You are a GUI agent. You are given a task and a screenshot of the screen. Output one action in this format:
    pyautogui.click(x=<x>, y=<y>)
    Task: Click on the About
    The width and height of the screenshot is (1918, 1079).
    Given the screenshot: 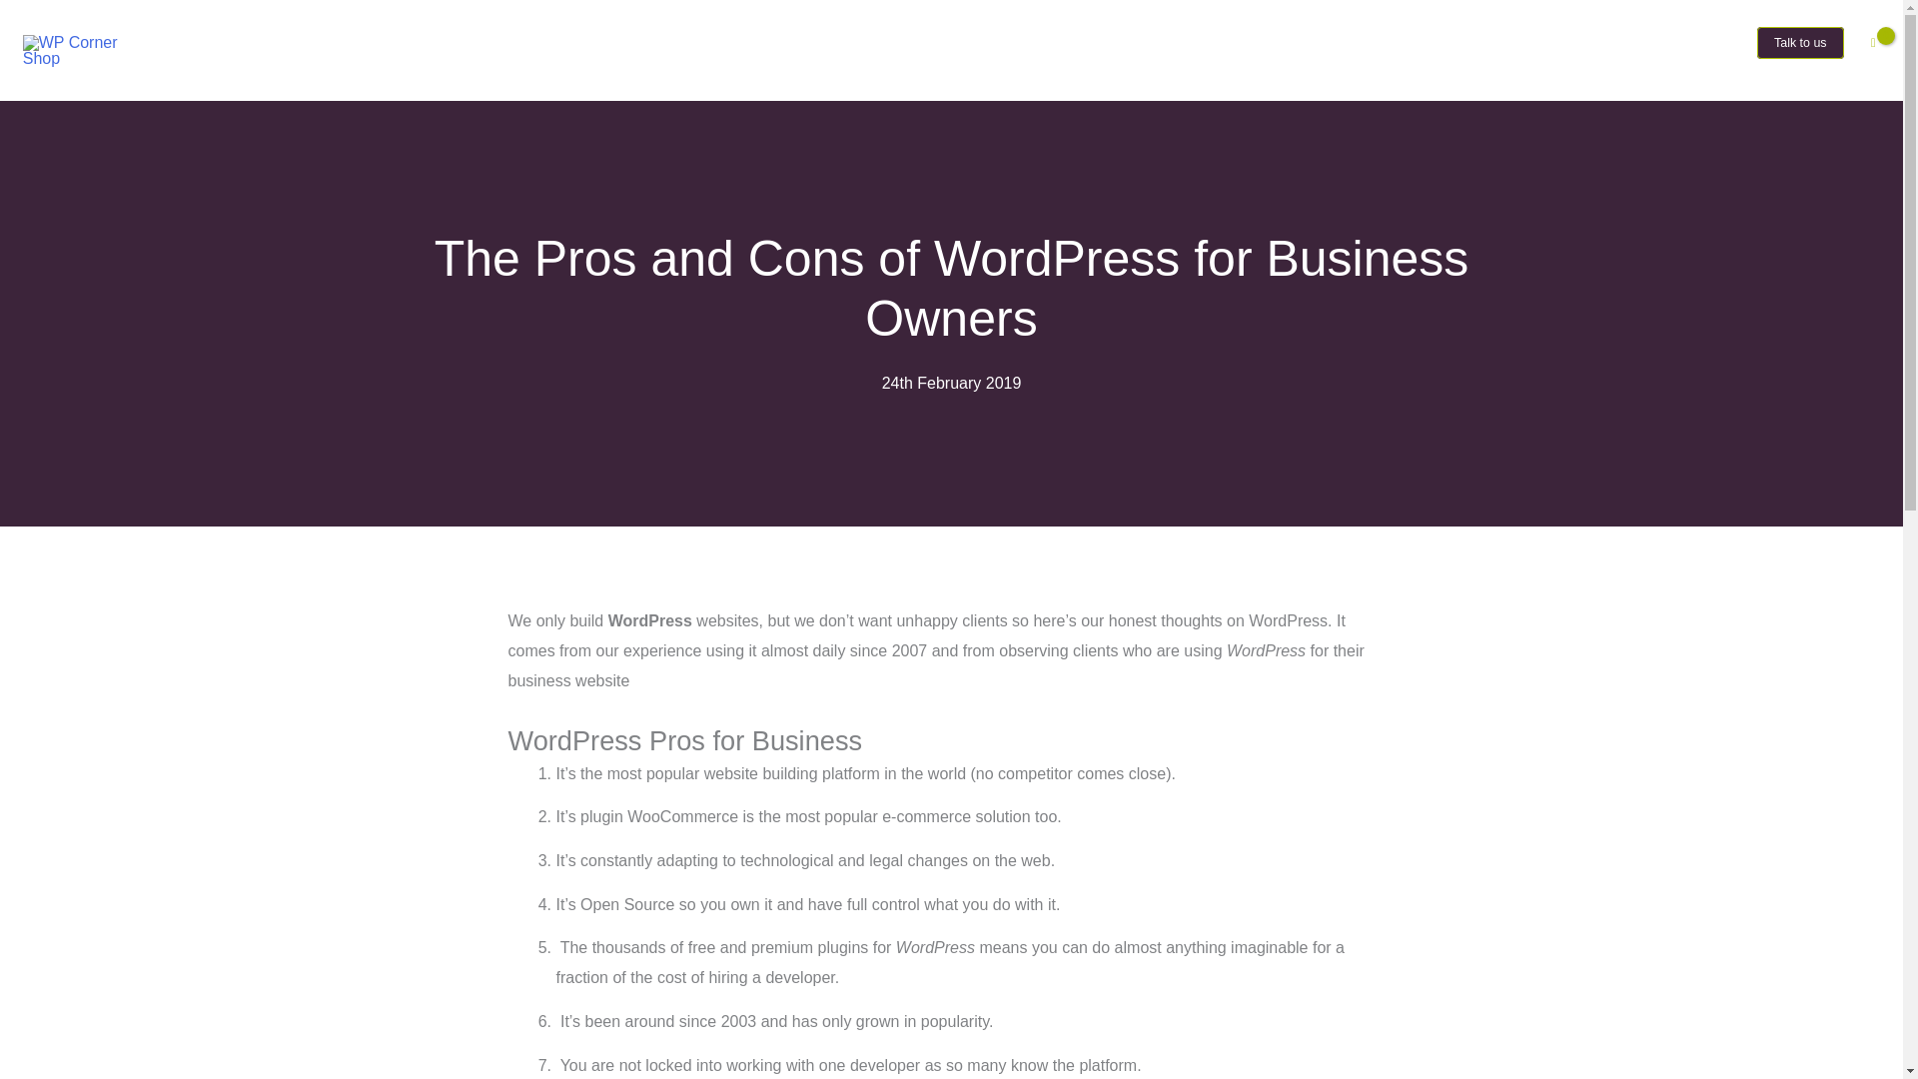 What is the action you would take?
    pyautogui.click(x=1530, y=44)
    